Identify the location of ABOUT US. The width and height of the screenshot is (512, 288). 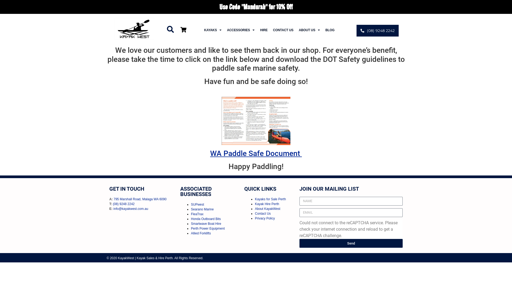
(309, 30).